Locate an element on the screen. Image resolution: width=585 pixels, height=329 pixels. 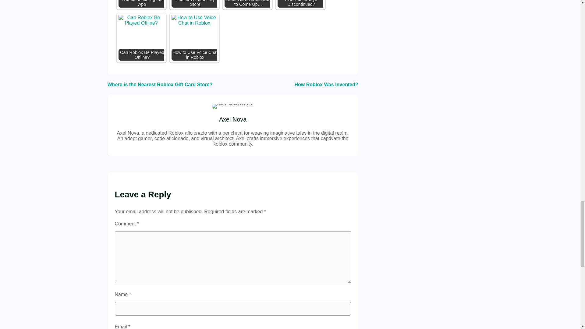
Where is the Nearest Roblox Gift Card Store? is located at coordinates (160, 84).